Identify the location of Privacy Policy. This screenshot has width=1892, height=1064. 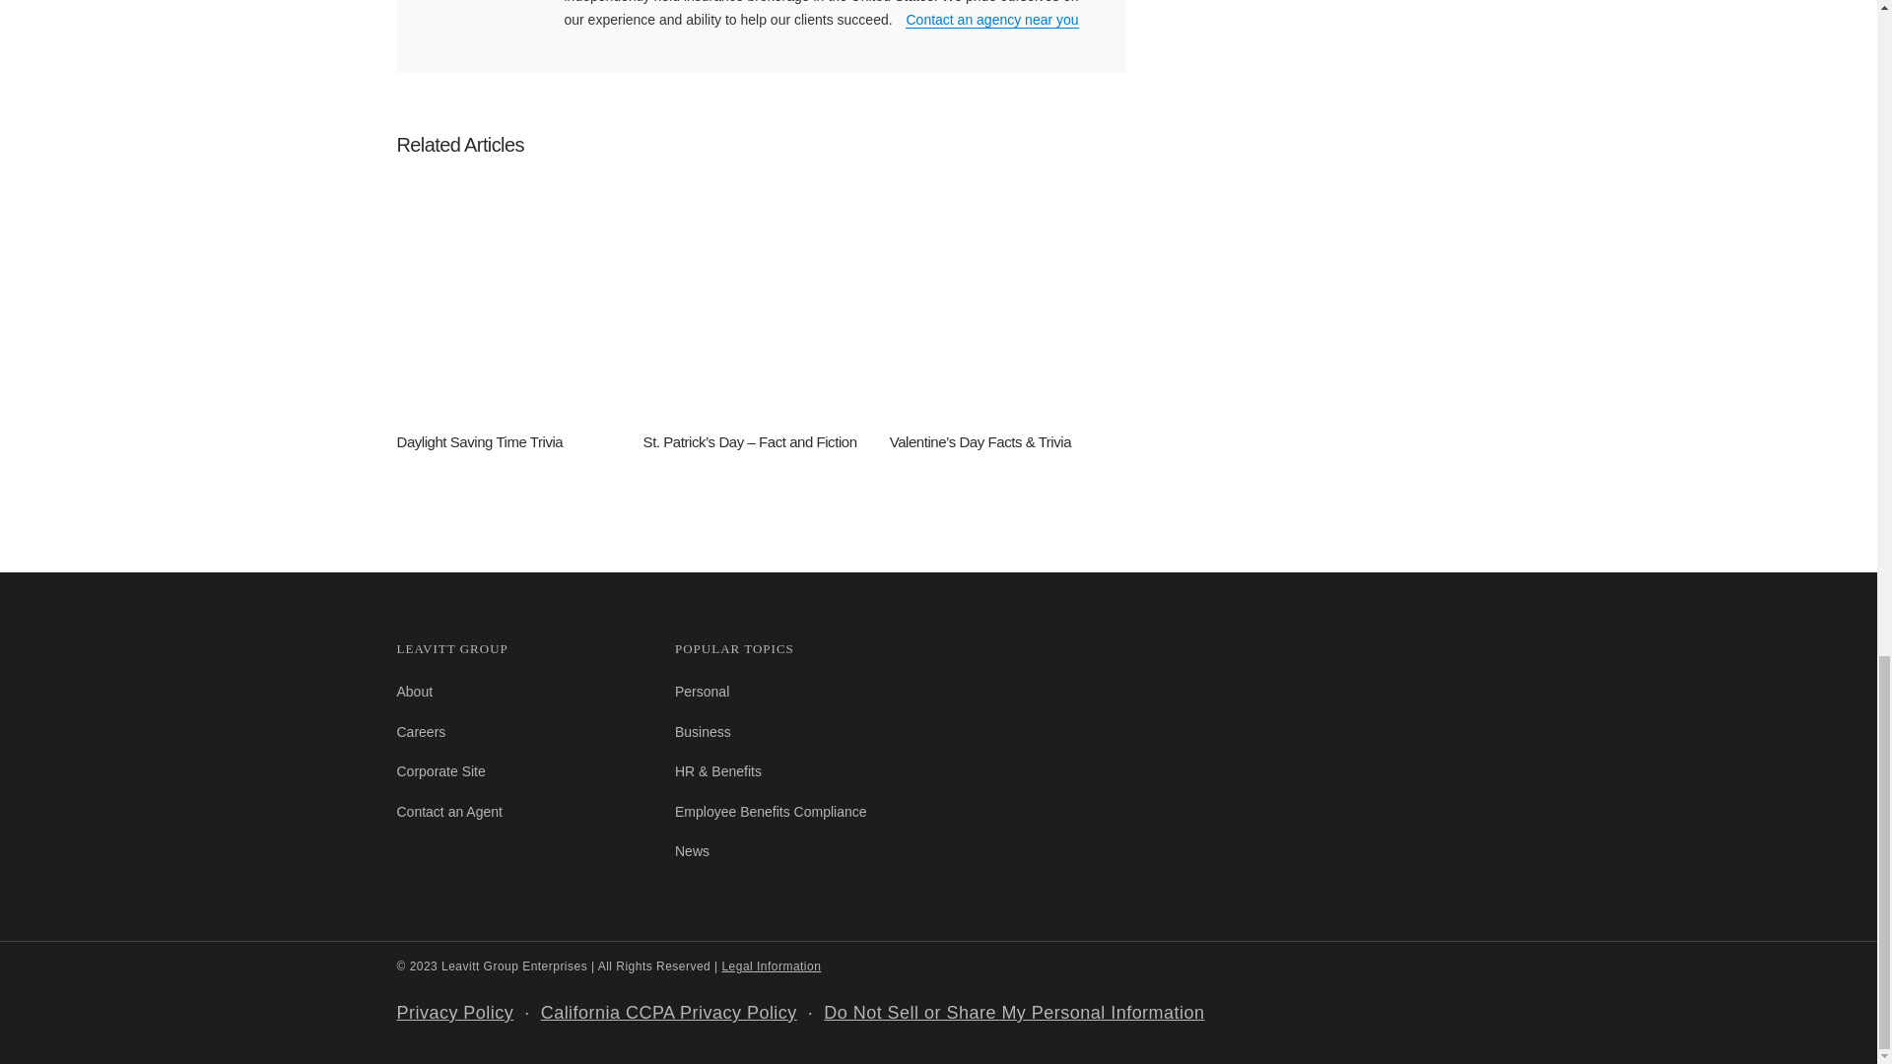
(453, 1013).